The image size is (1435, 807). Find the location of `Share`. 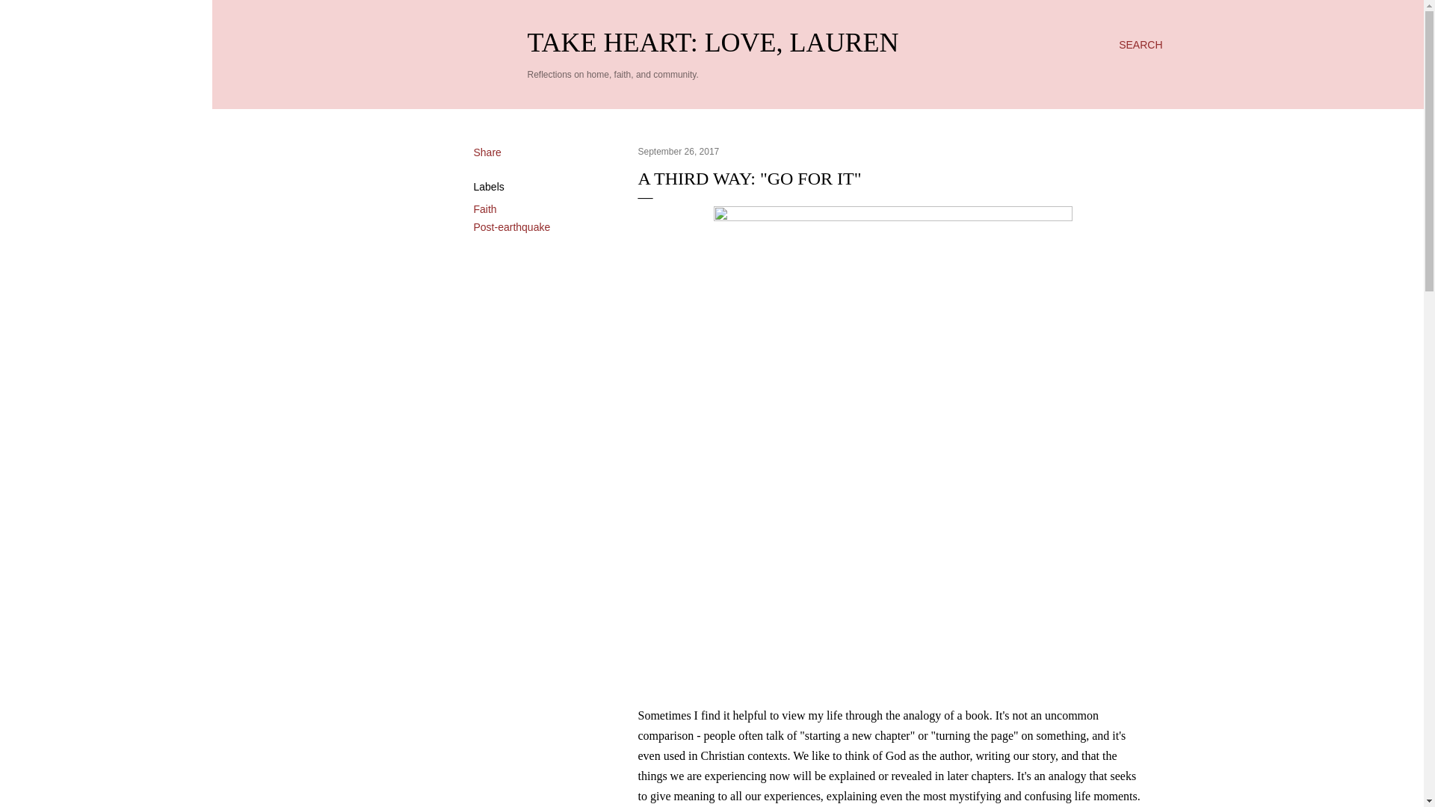

Share is located at coordinates (487, 152).